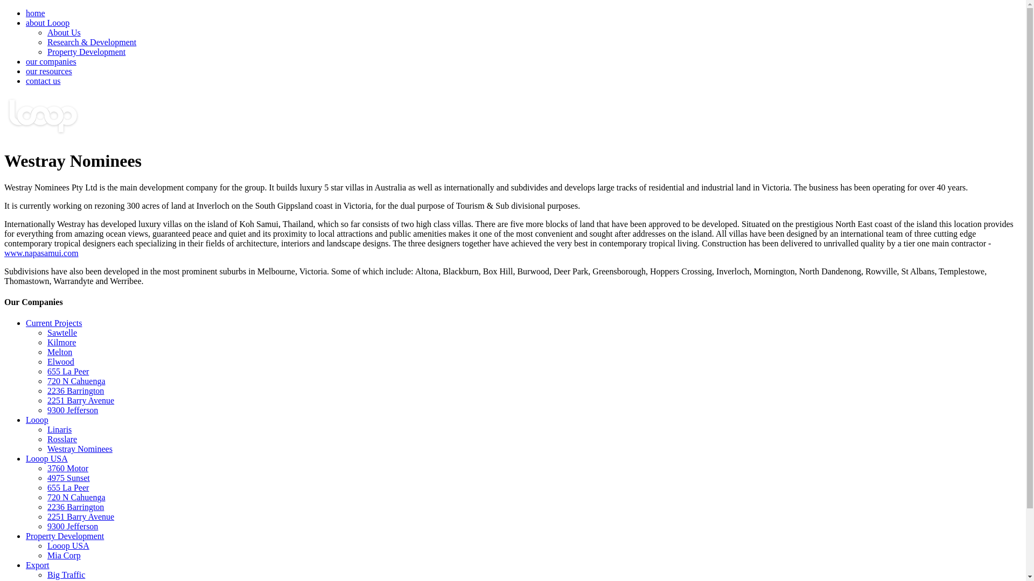 This screenshot has width=1034, height=581. What do you see at coordinates (76, 381) in the screenshot?
I see `720 N Cahuenga` at bounding box center [76, 381].